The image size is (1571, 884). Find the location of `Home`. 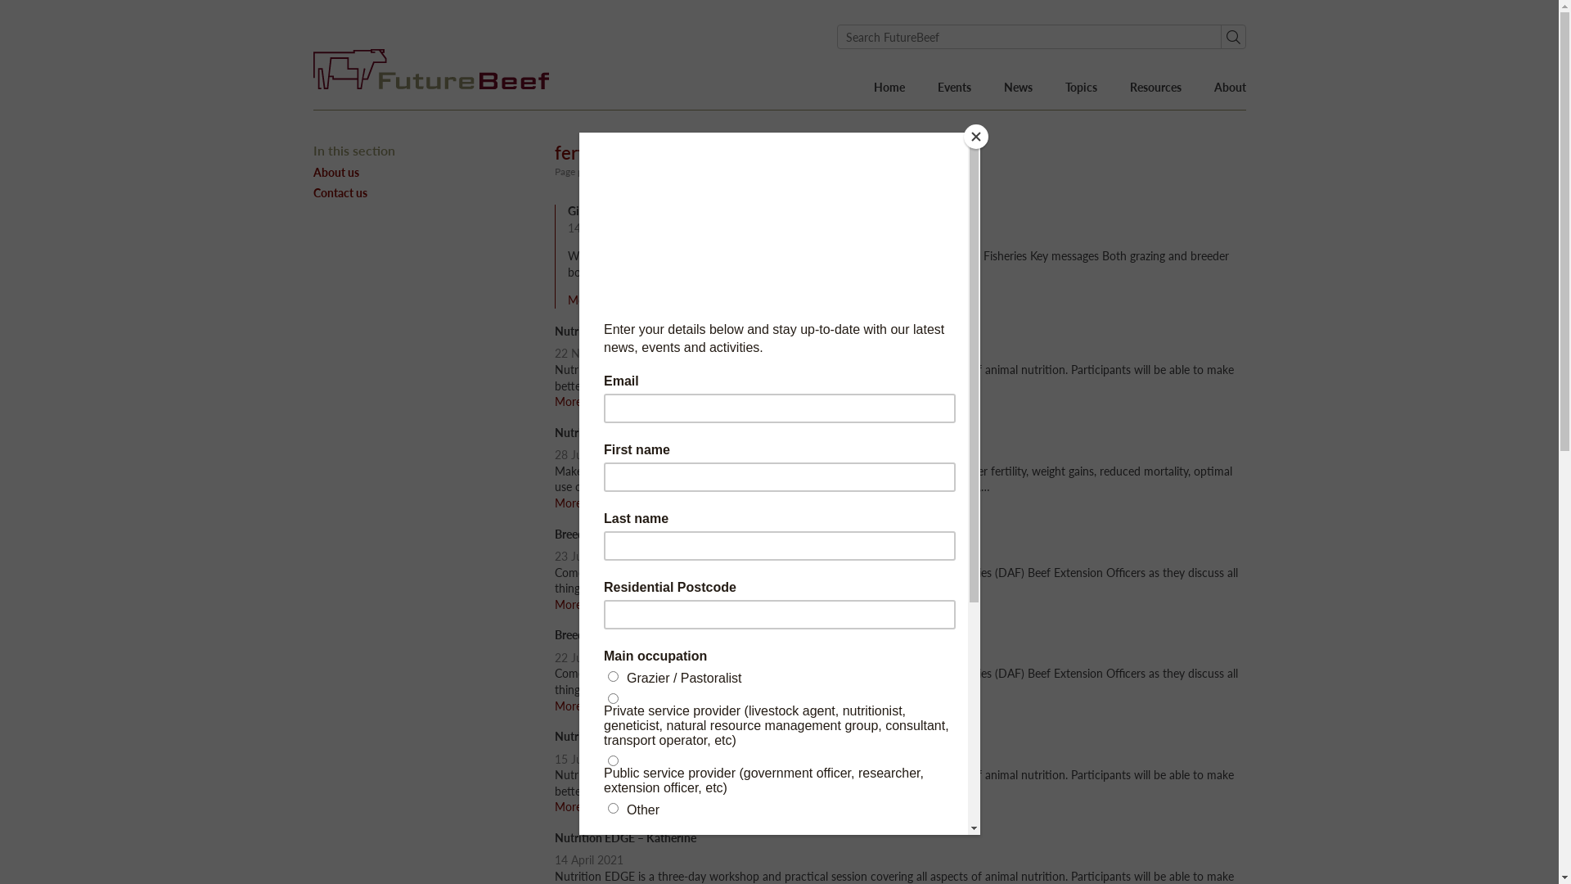

Home is located at coordinates (889, 88).